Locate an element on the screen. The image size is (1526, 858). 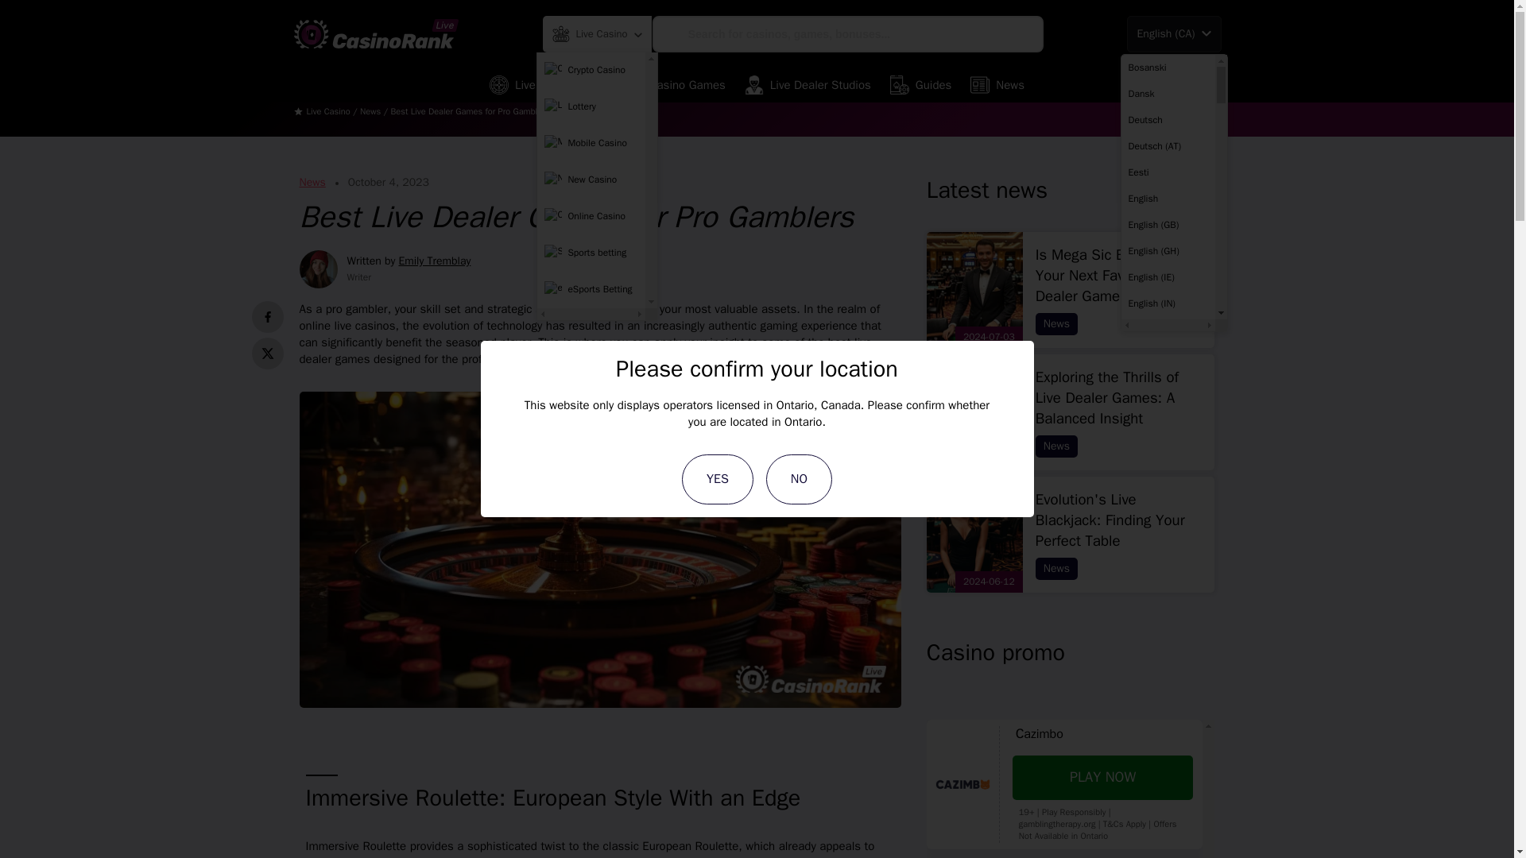
eSports Betting is located at coordinates (590, 289).